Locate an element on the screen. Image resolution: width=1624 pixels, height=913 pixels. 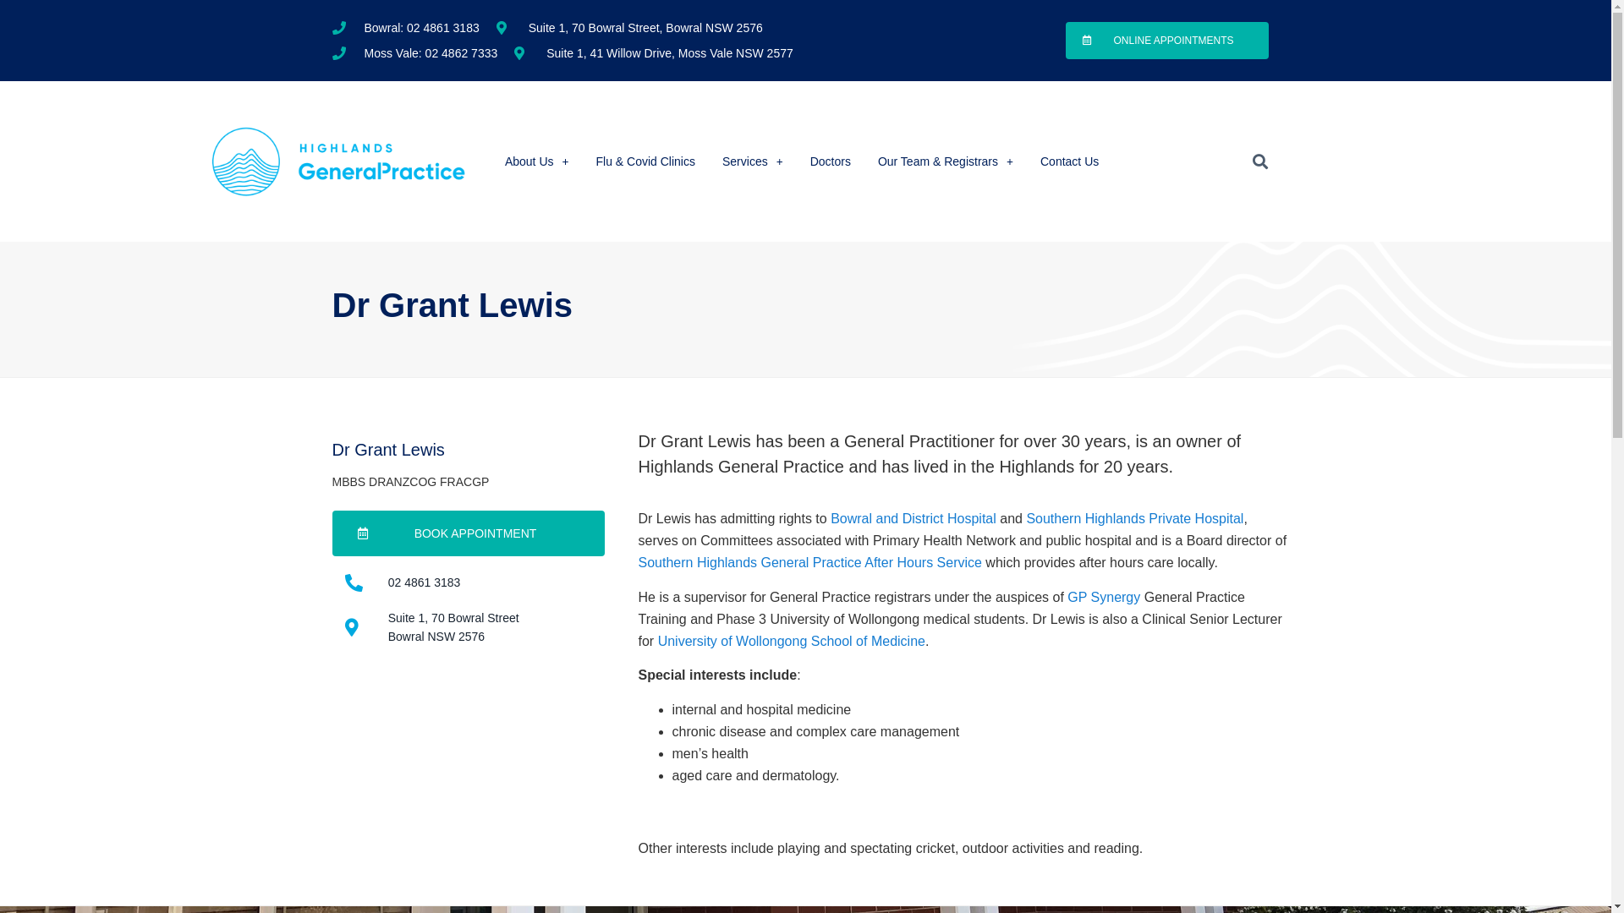
Contact Us is located at coordinates (1069, 161).